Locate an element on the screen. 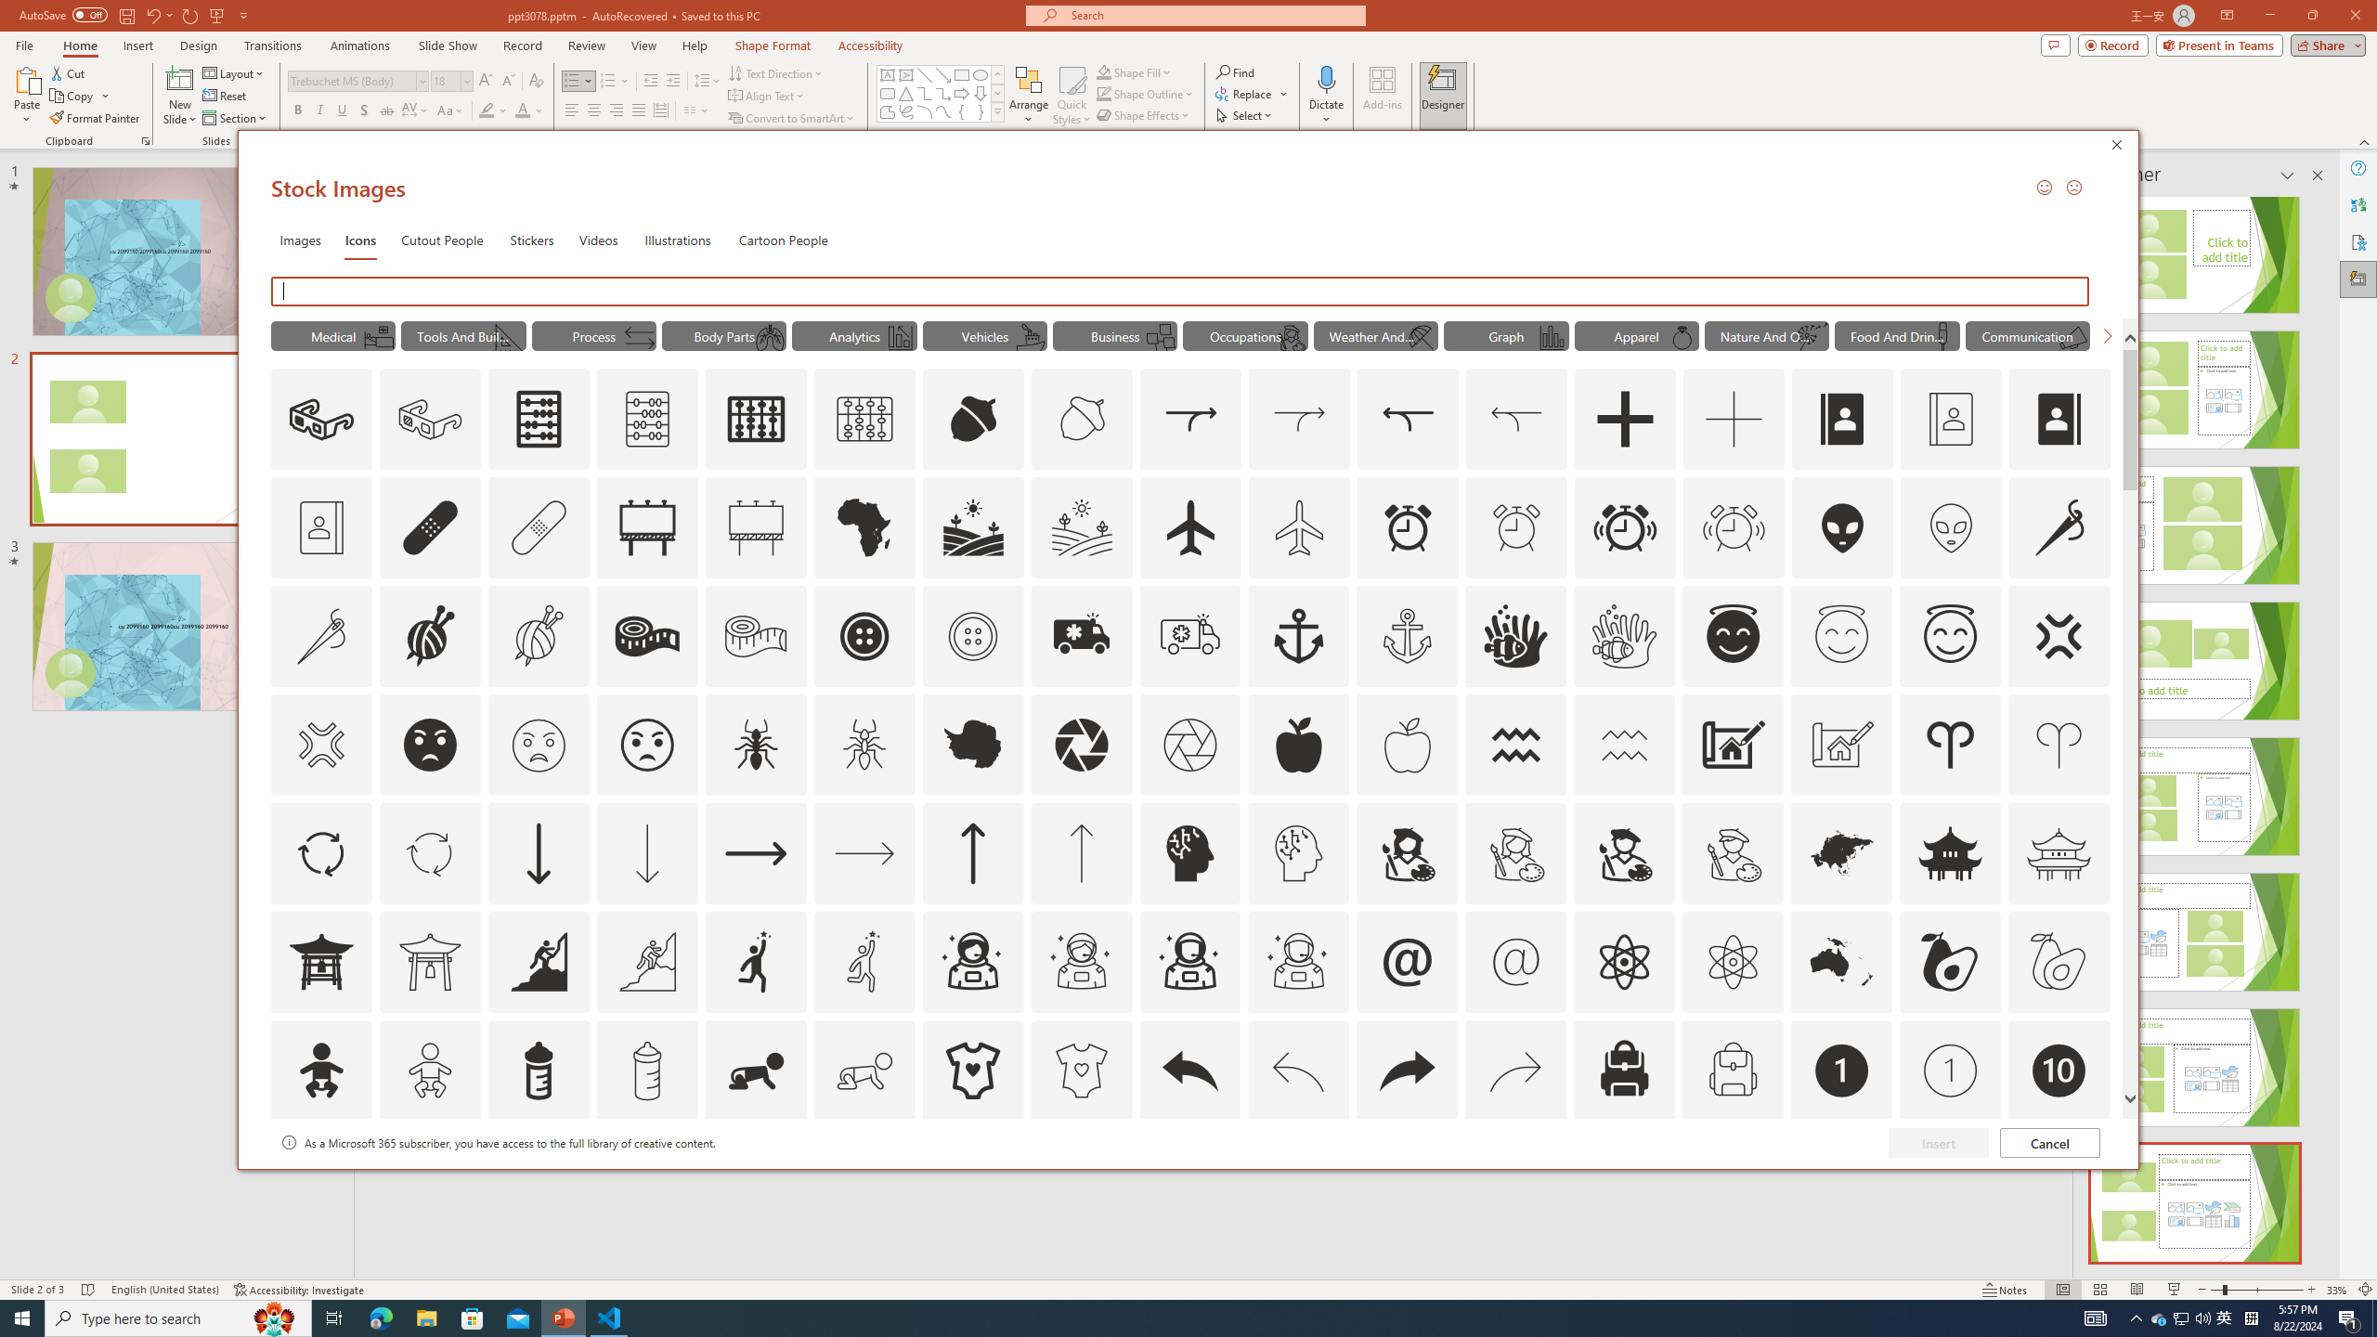  AutomationID: _134_Angel_Face_A is located at coordinates (1733, 633).